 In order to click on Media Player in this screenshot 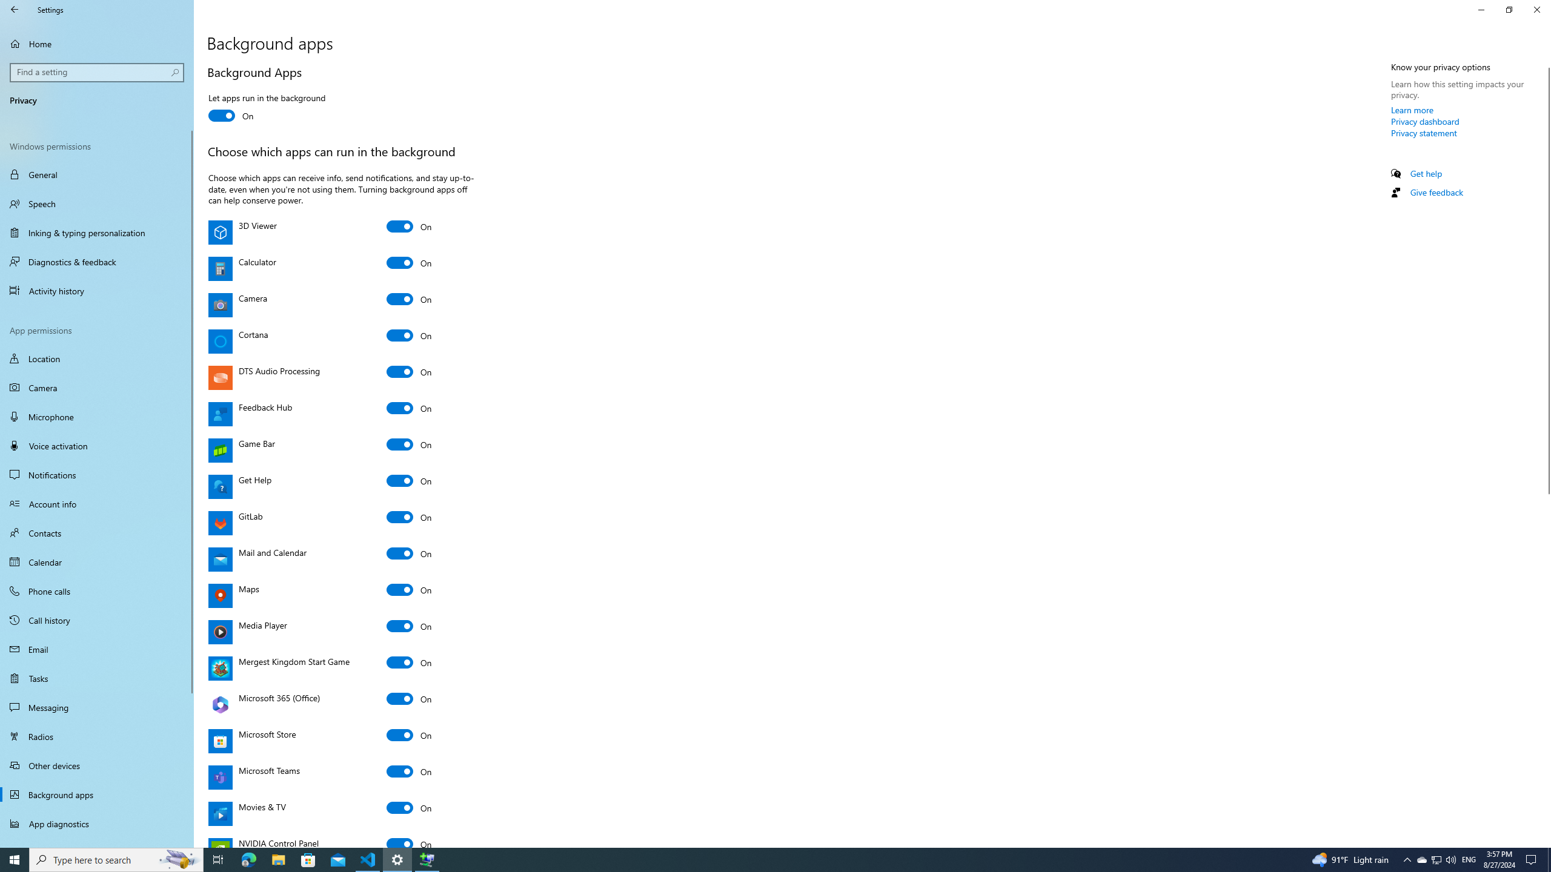, I will do `click(410, 626)`.